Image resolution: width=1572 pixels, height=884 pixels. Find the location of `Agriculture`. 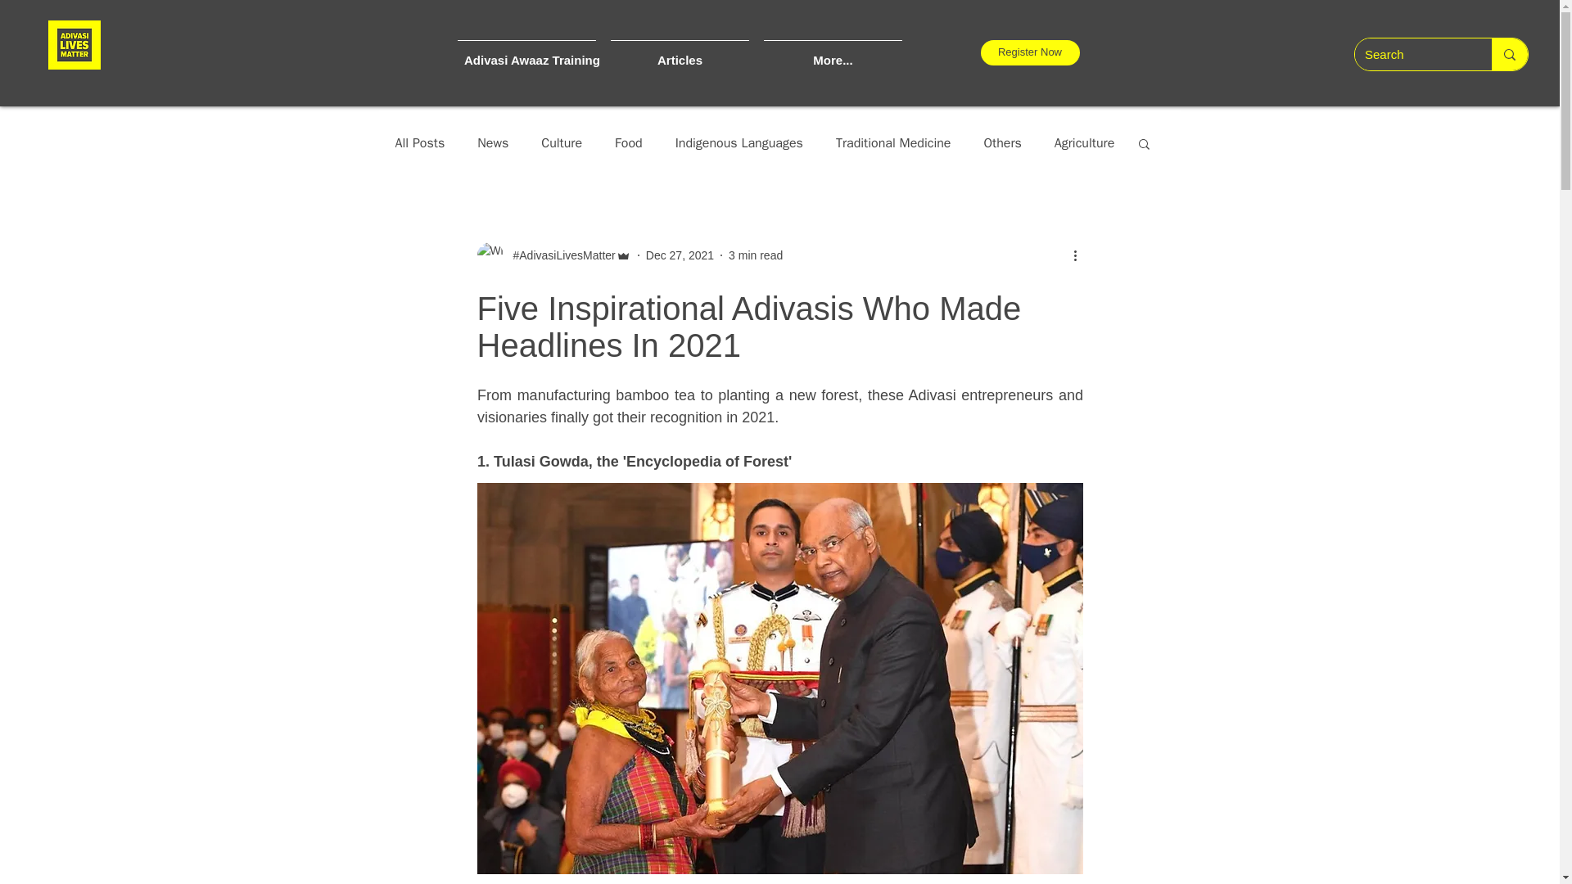

Agriculture is located at coordinates (1084, 142).